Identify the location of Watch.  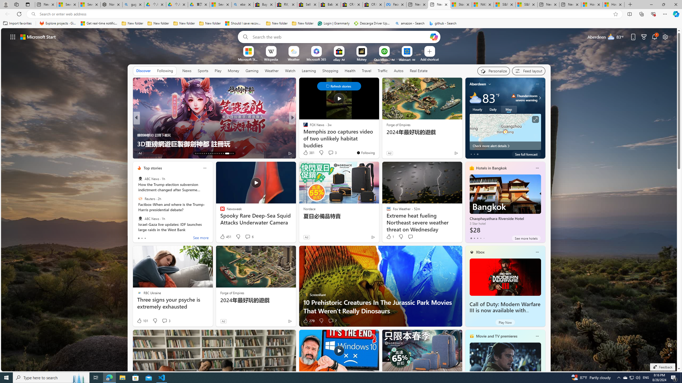
(290, 70).